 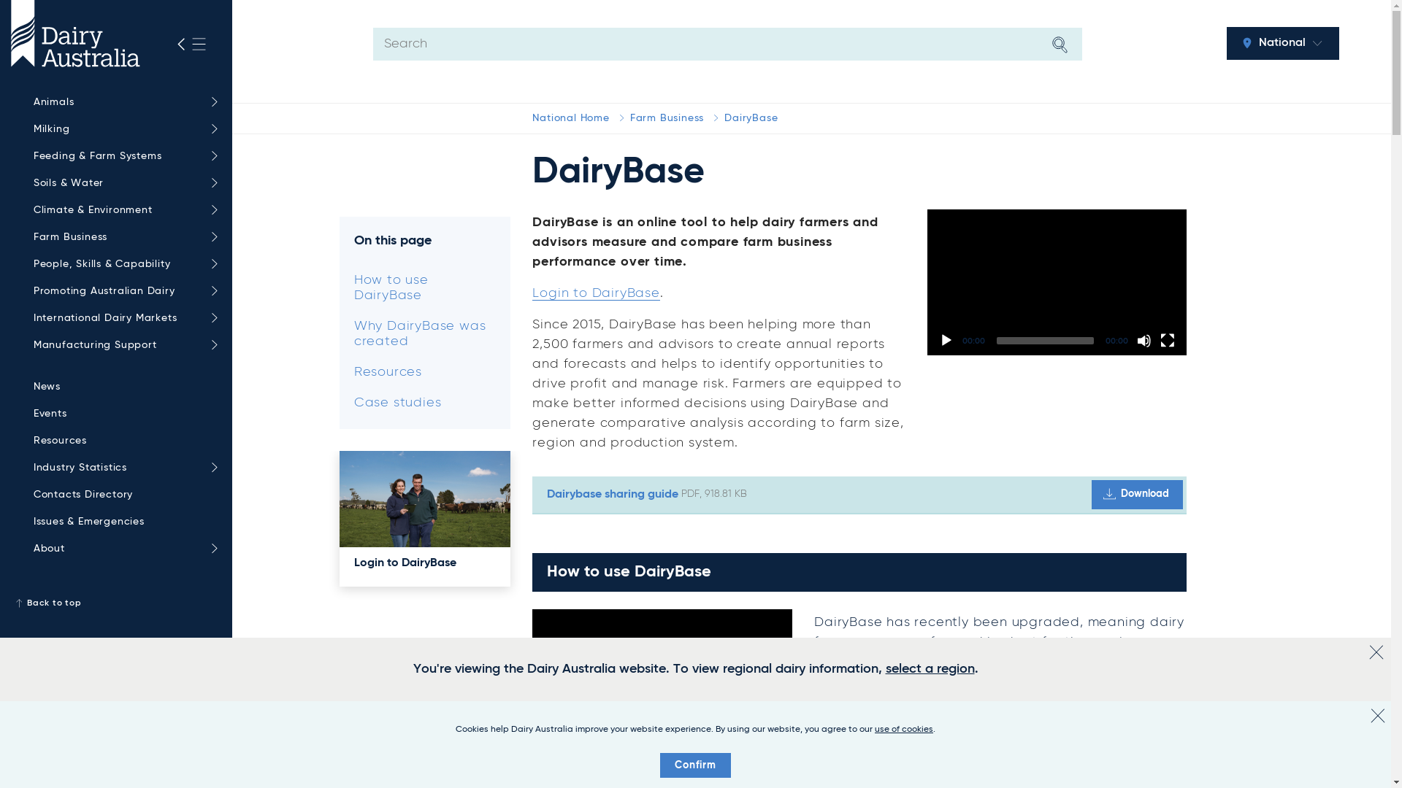 I want to click on Login to DairyBase, so click(x=425, y=567).